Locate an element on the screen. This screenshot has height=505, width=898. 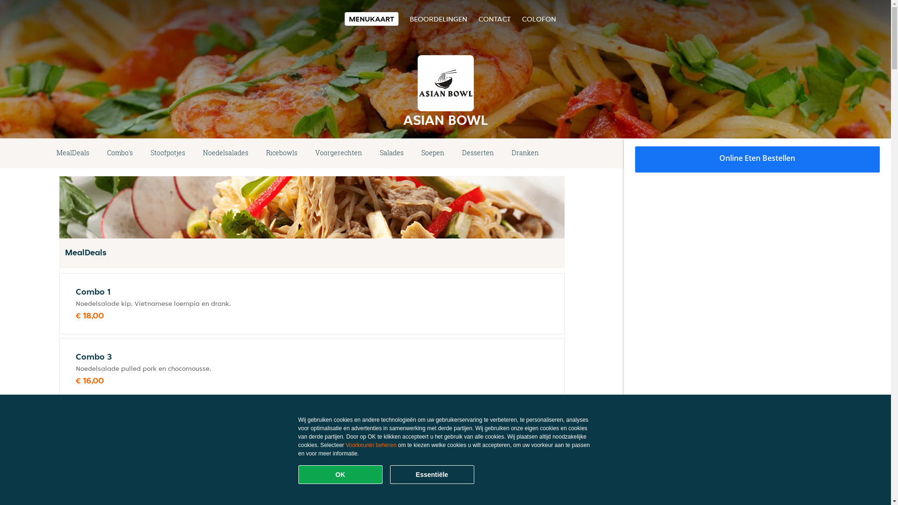
Soepen is located at coordinates (433, 153).